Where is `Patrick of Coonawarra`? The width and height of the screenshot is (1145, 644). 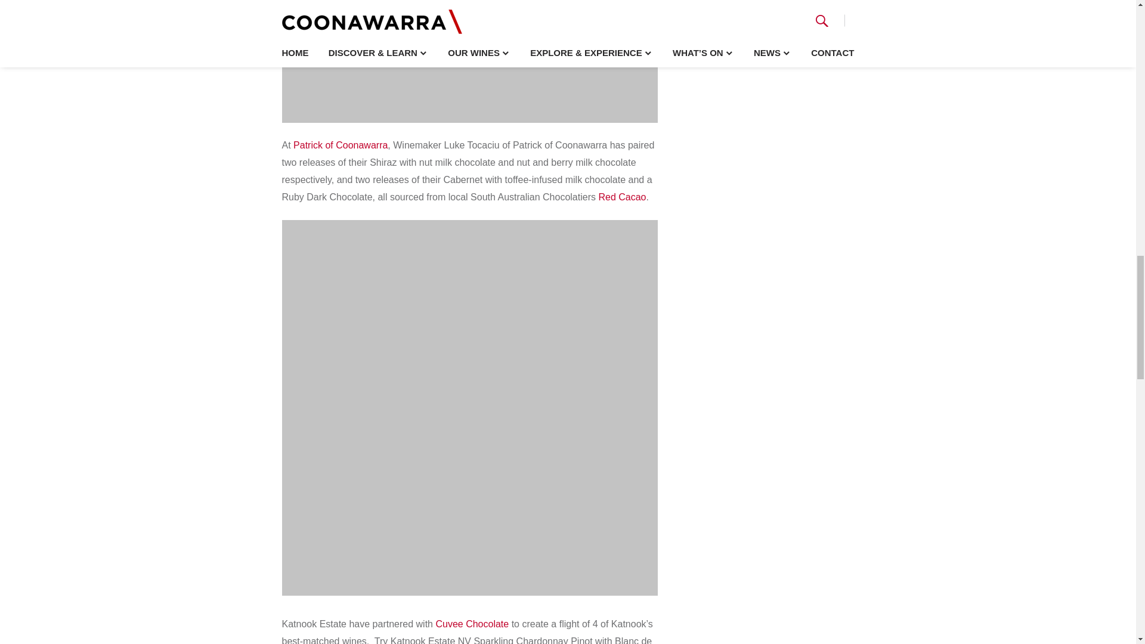
Patrick of Coonawarra is located at coordinates (340, 145).